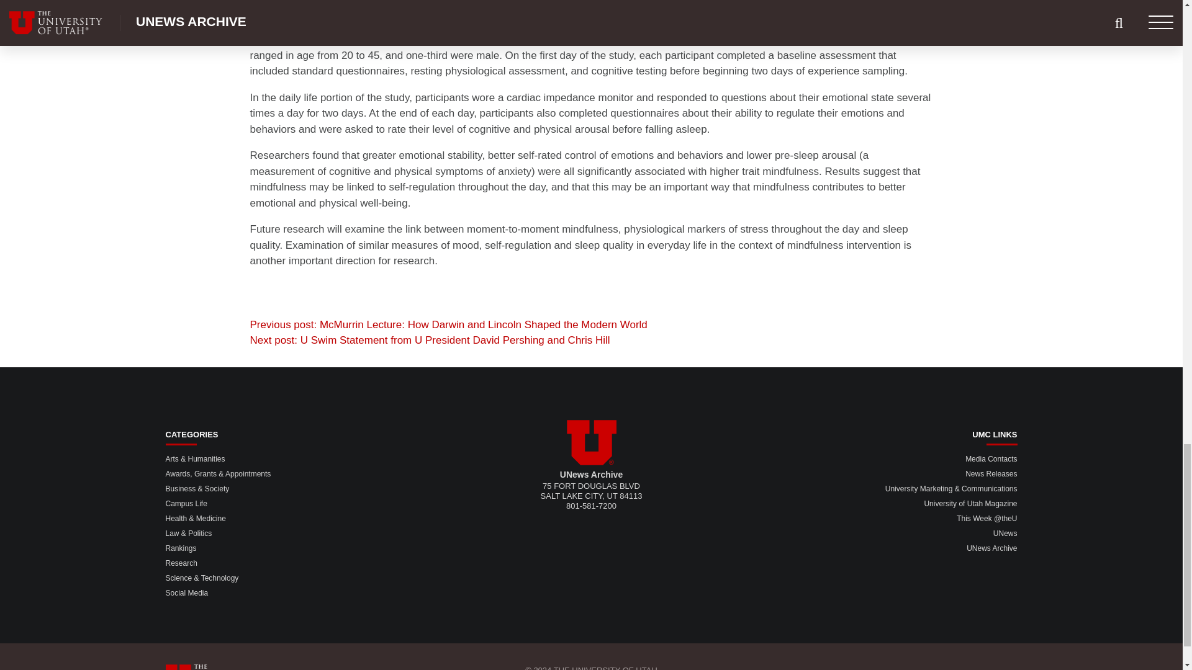  Describe the element at coordinates (991, 474) in the screenshot. I see `News Releases` at that location.